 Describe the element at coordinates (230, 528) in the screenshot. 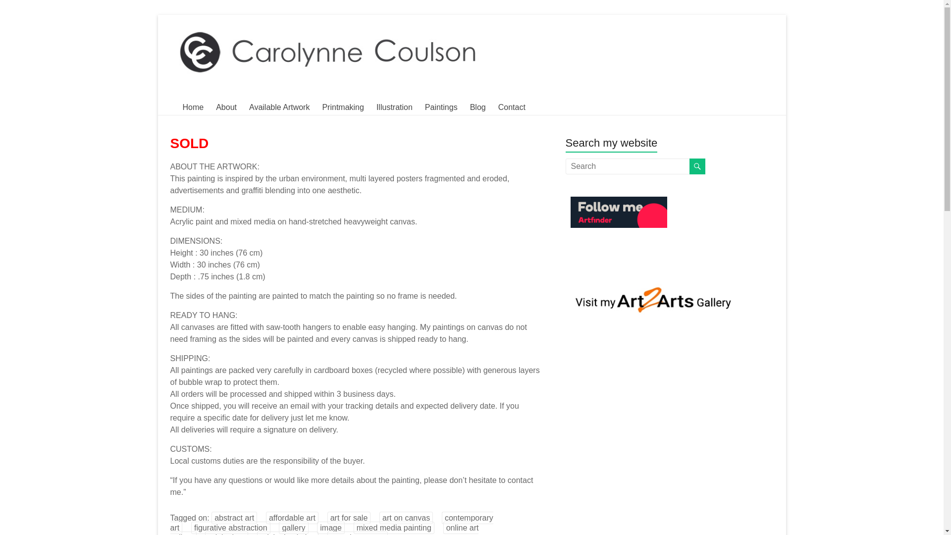

I see `figurative abstraction` at that location.